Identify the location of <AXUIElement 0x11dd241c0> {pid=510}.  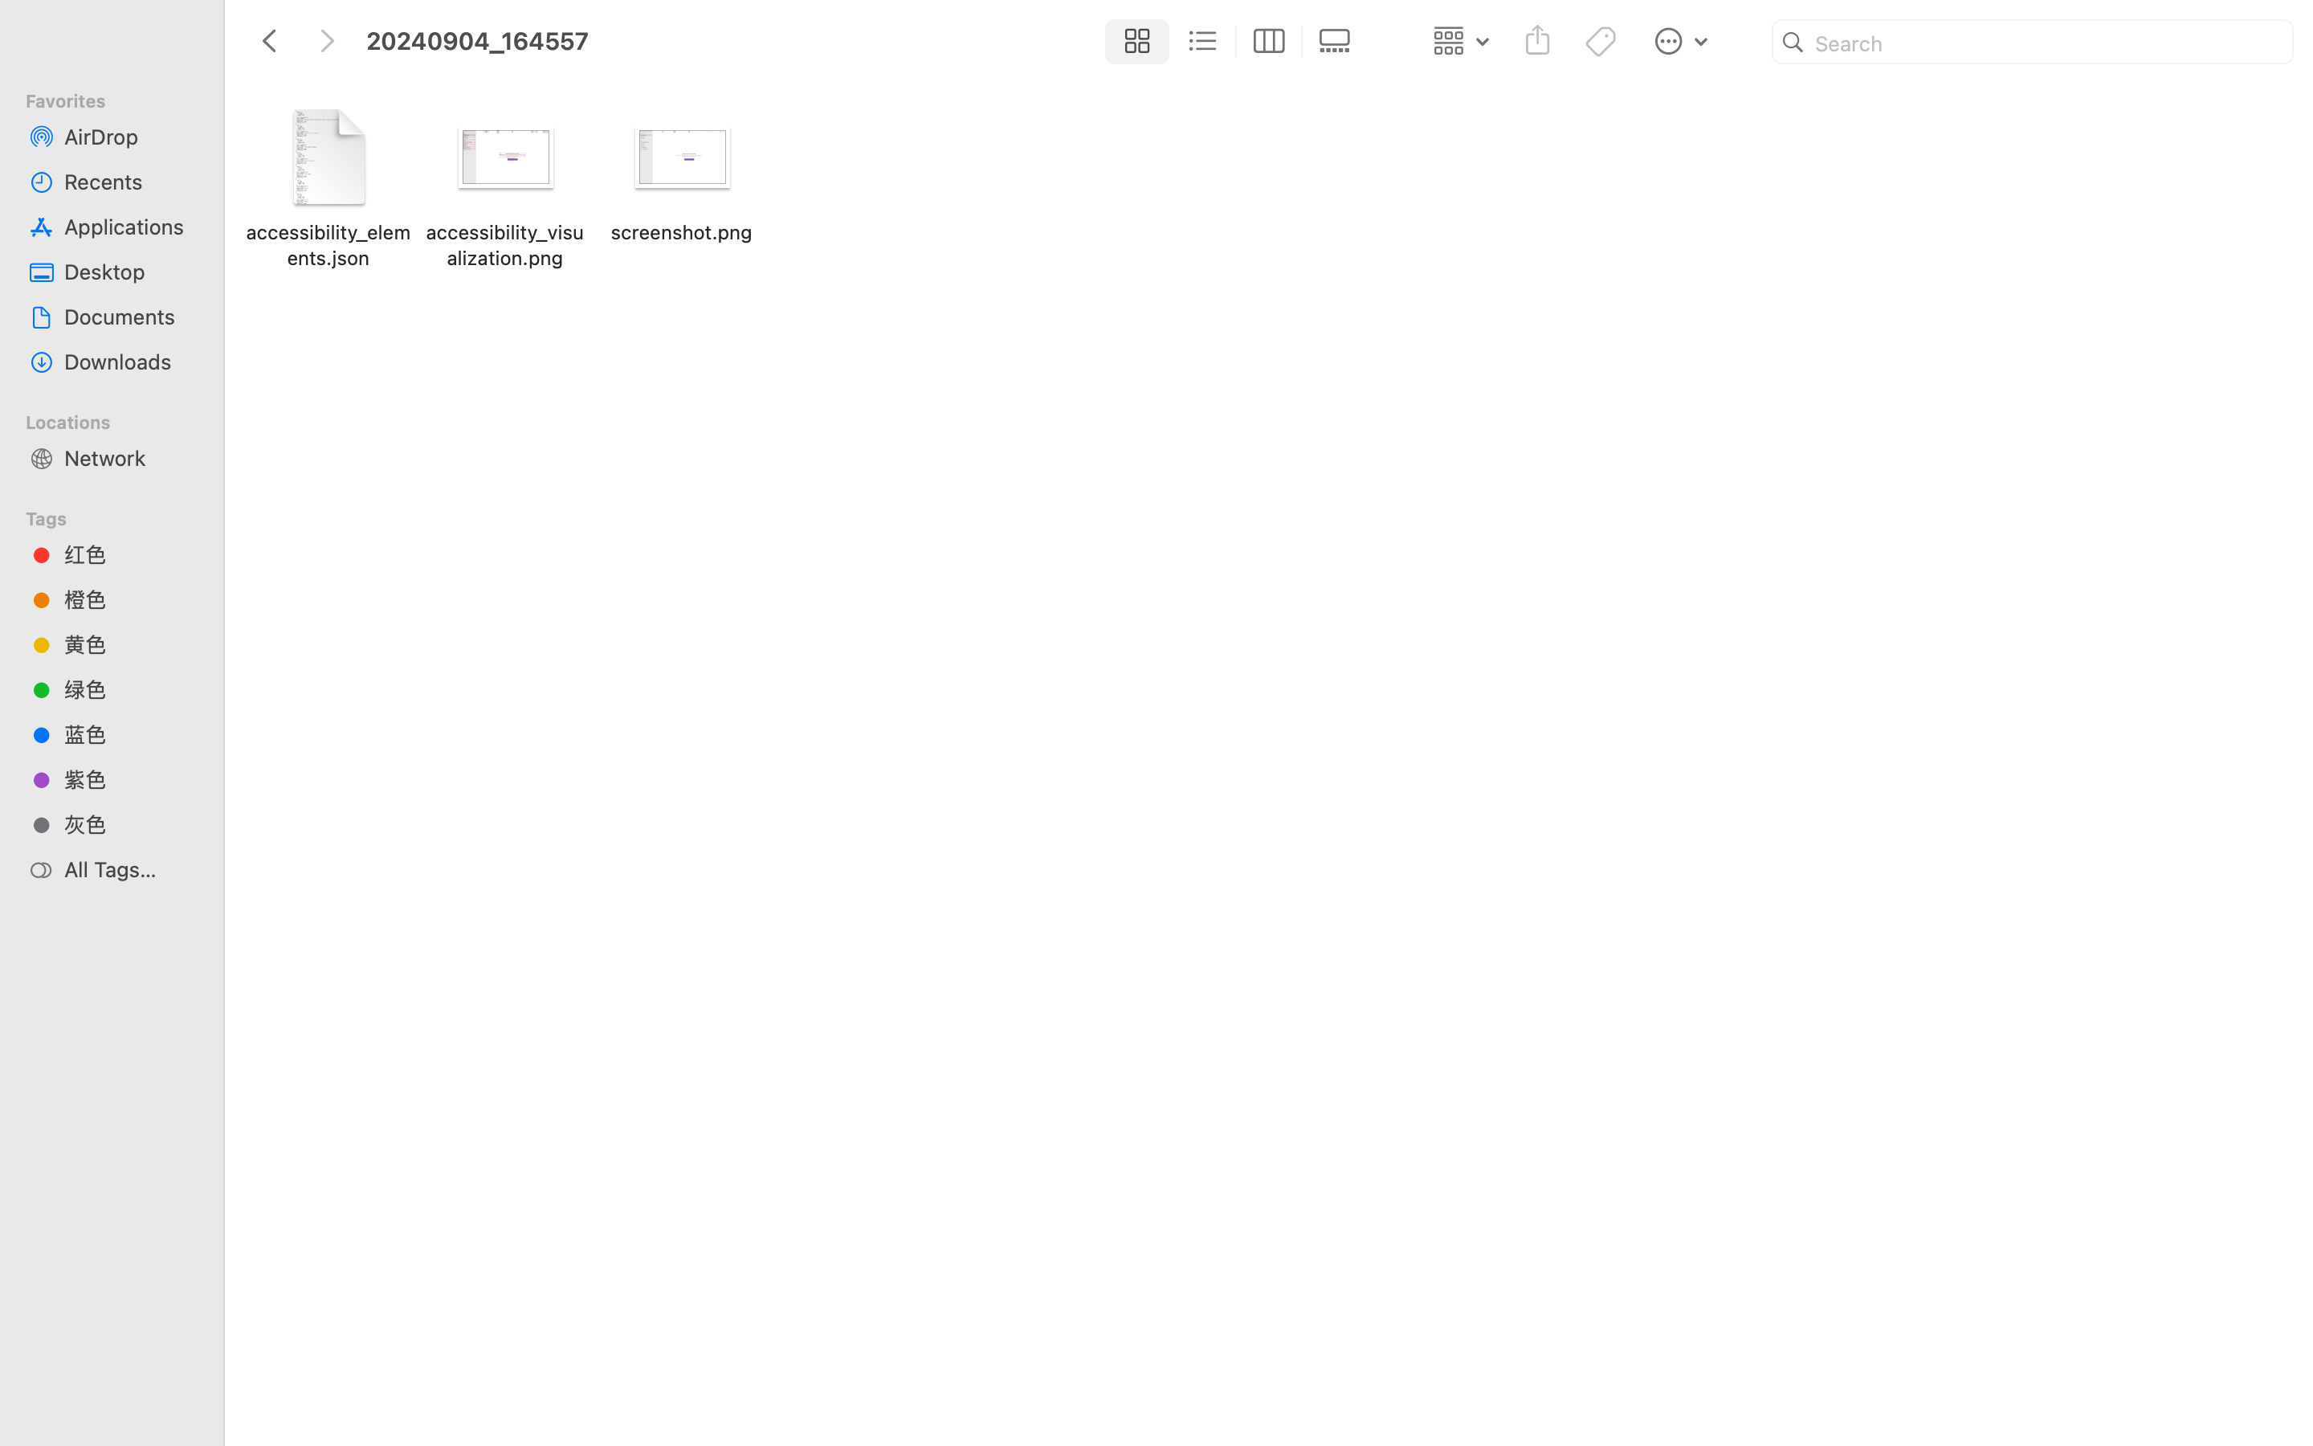
(1236, 42).